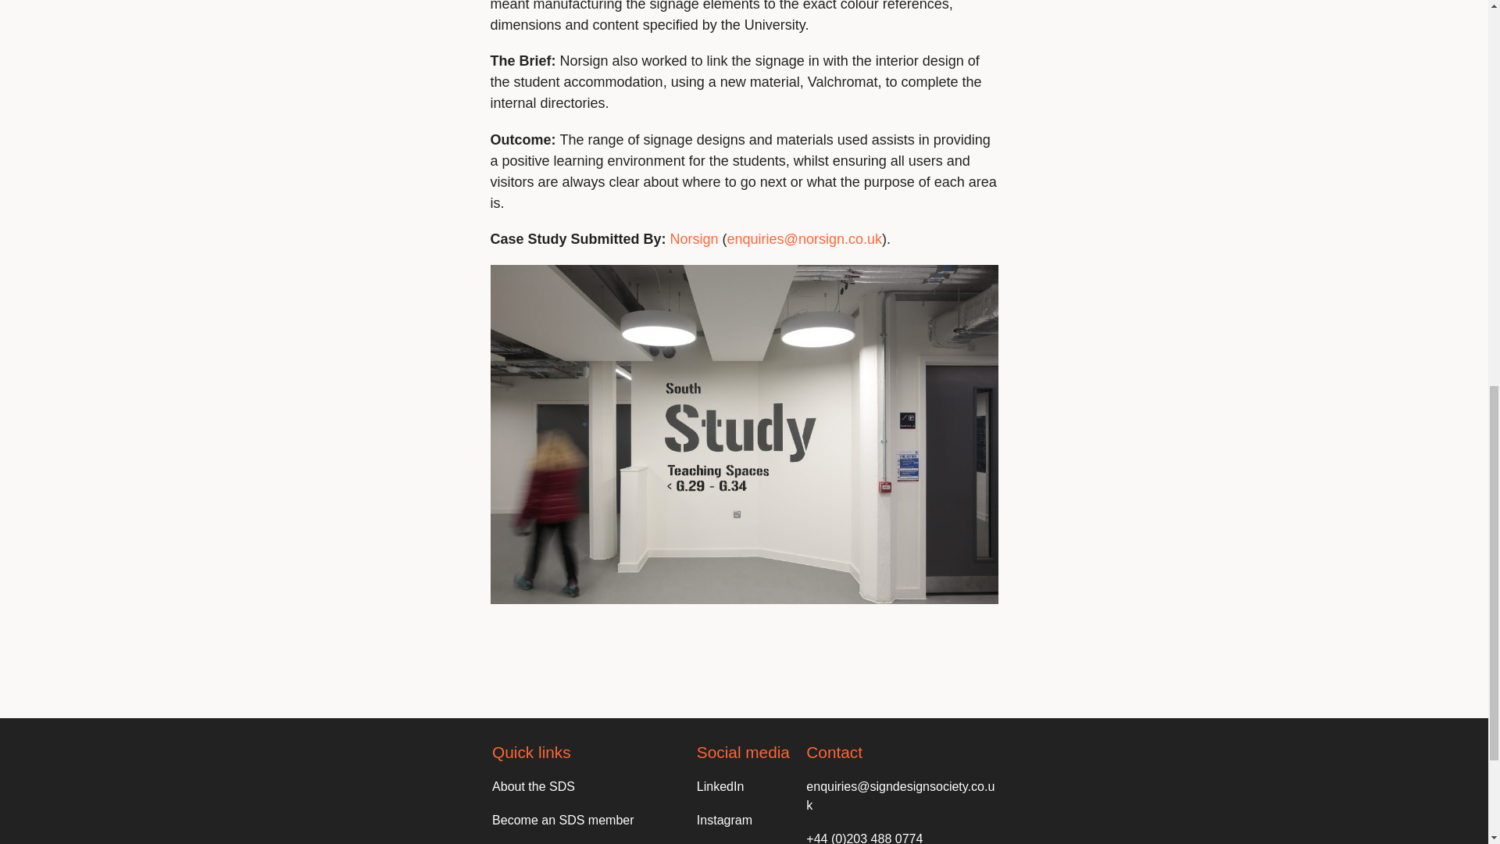  Describe the element at coordinates (720, 786) in the screenshot. I see `LinkedIn` at that location.